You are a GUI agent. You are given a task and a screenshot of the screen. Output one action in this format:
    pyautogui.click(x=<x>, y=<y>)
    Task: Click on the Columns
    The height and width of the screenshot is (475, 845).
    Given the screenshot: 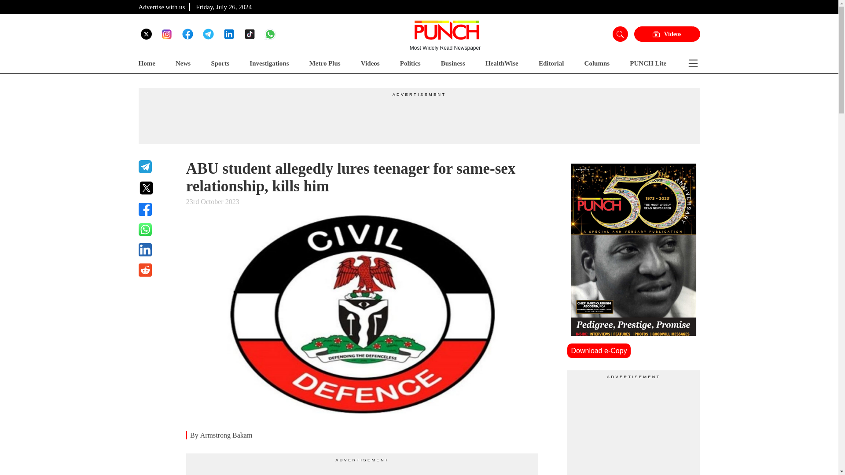 What is the action you would take?
    pyautogui.click(x=597, y=63)
    